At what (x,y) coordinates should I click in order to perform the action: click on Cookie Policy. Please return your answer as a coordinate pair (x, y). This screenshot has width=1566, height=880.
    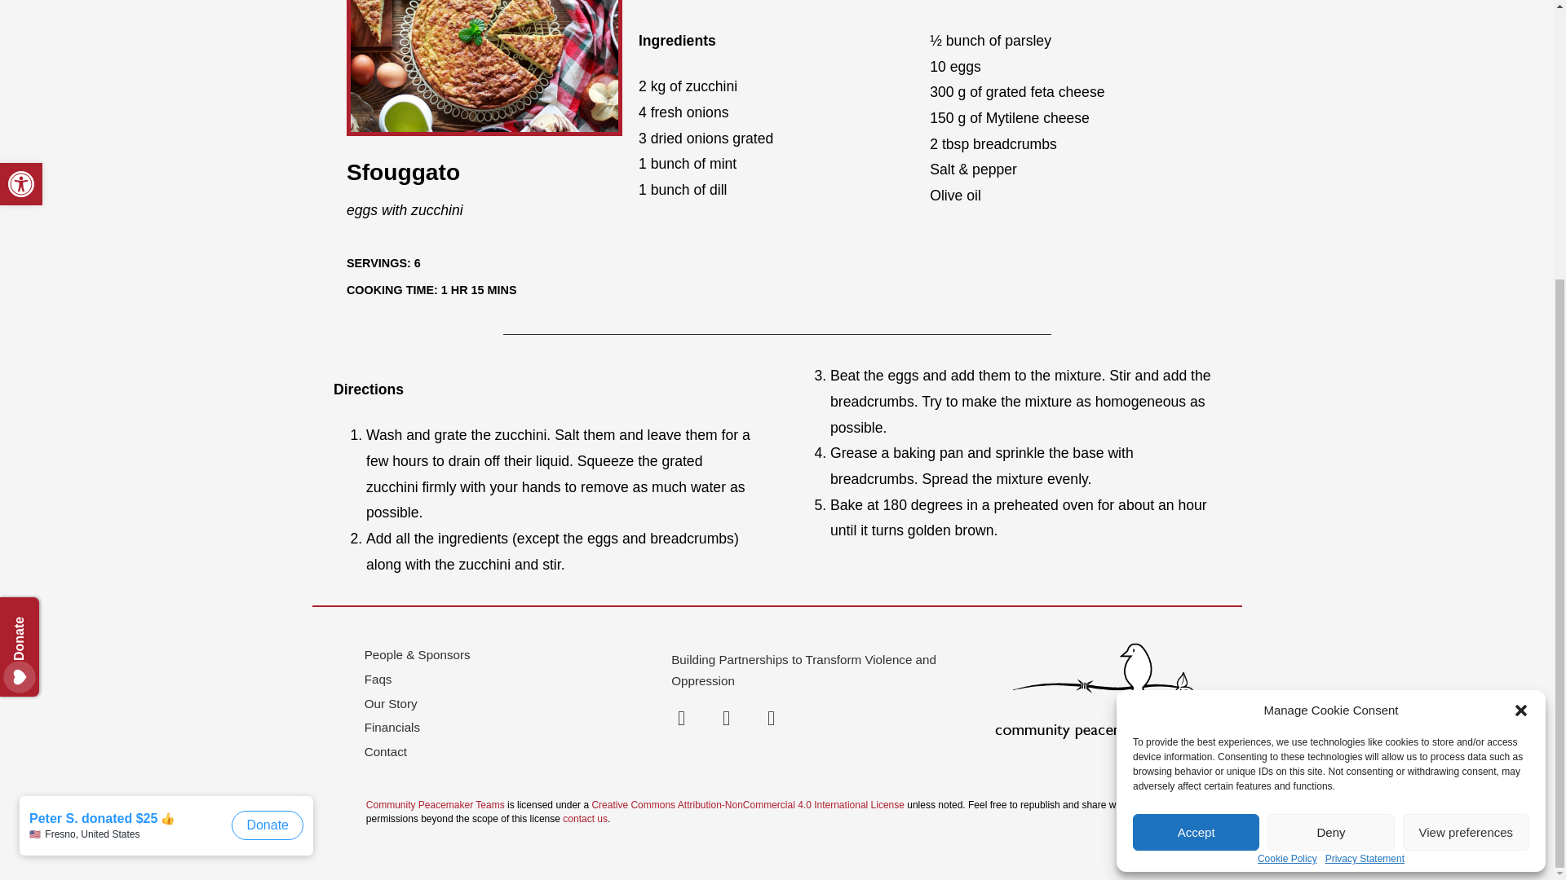
    Looking at the image, I should click on (1287, 458).